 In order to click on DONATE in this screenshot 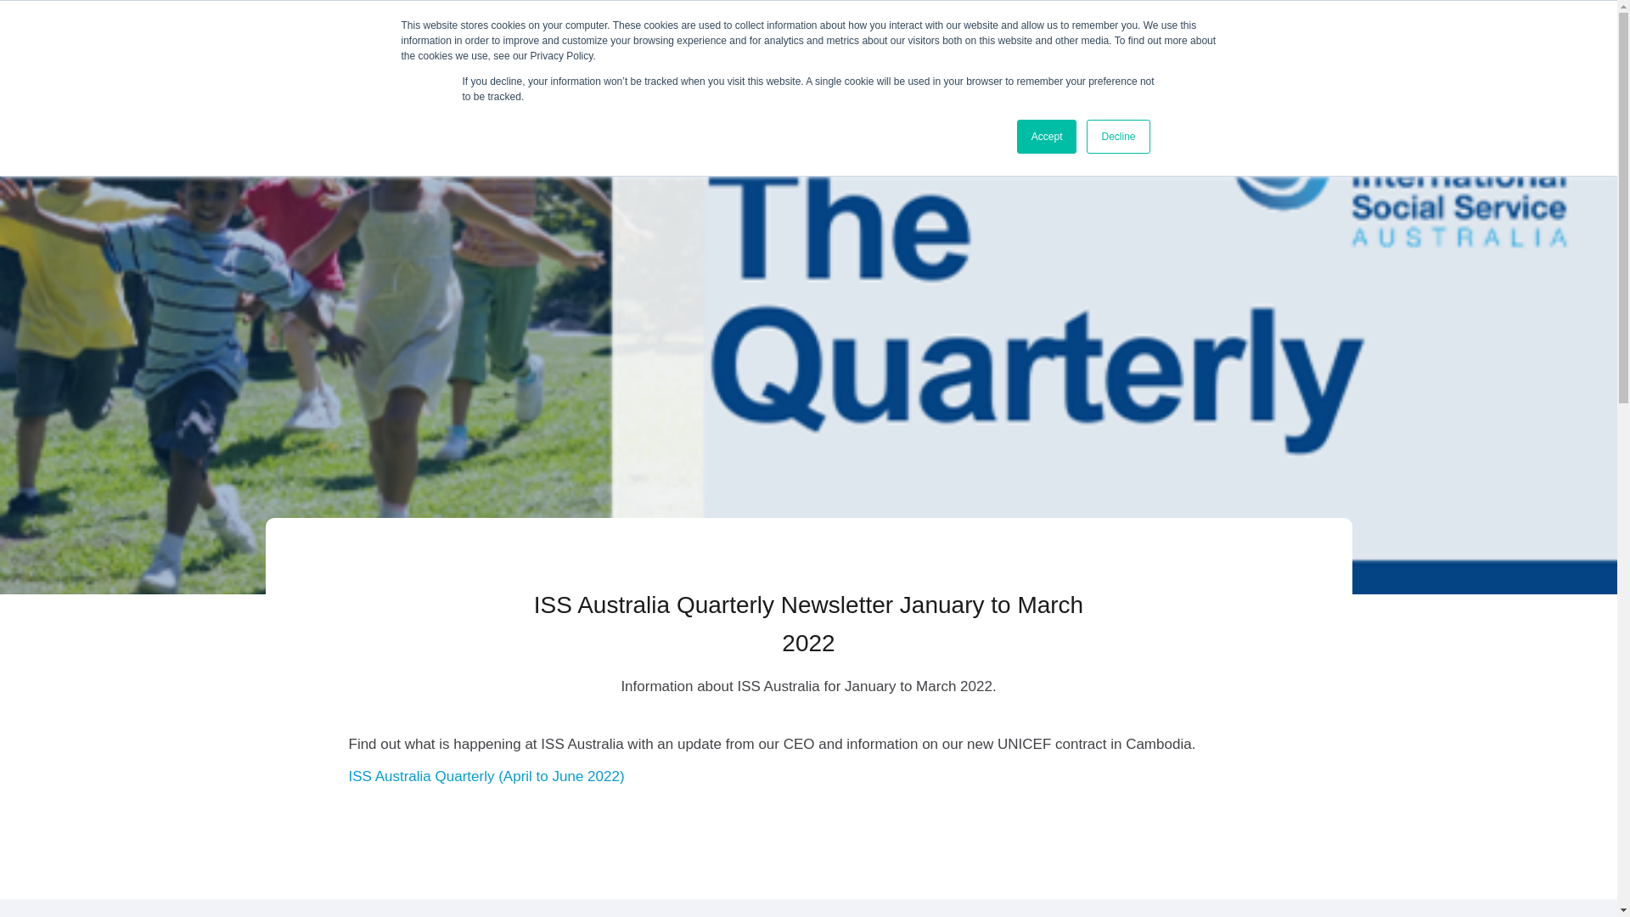, I will do `click(1280, 25)`.